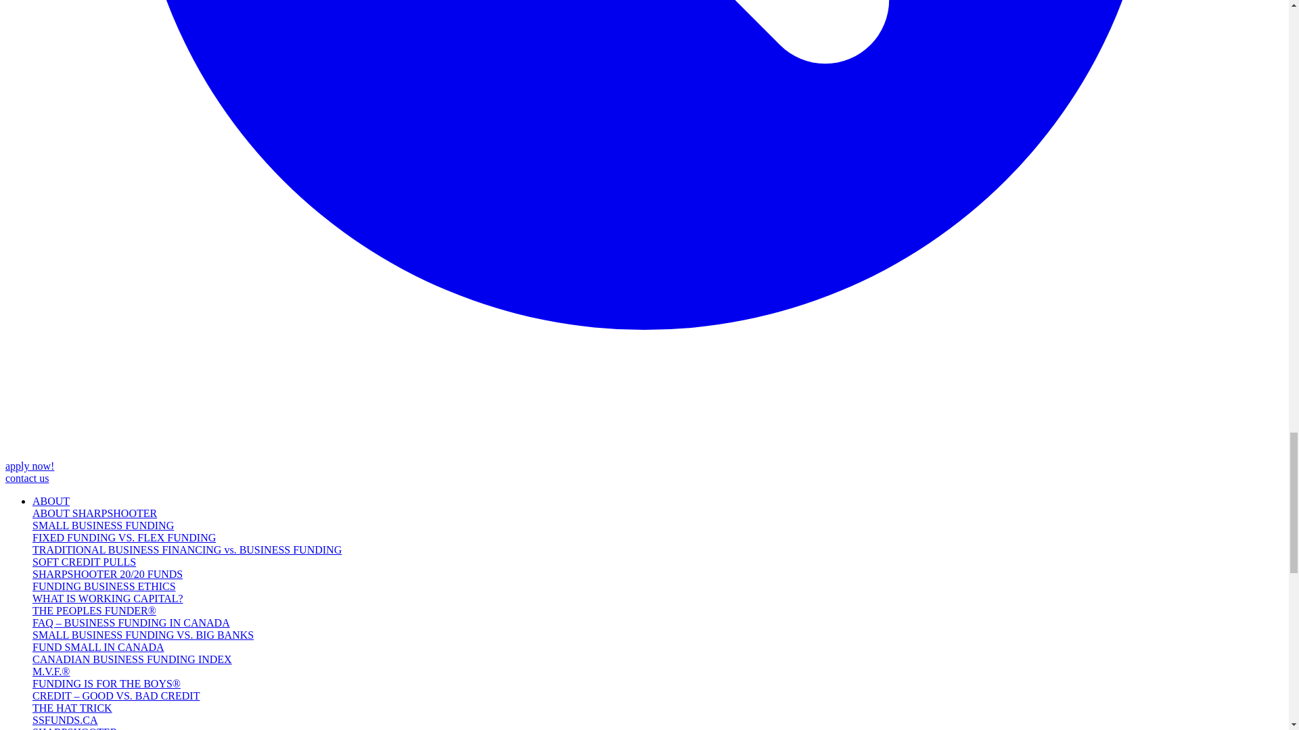  Describe the element at coordinates (133, 658) in the screenshot. I see `CANADIAN BUSINESS FUNDING INDEX` at that location.